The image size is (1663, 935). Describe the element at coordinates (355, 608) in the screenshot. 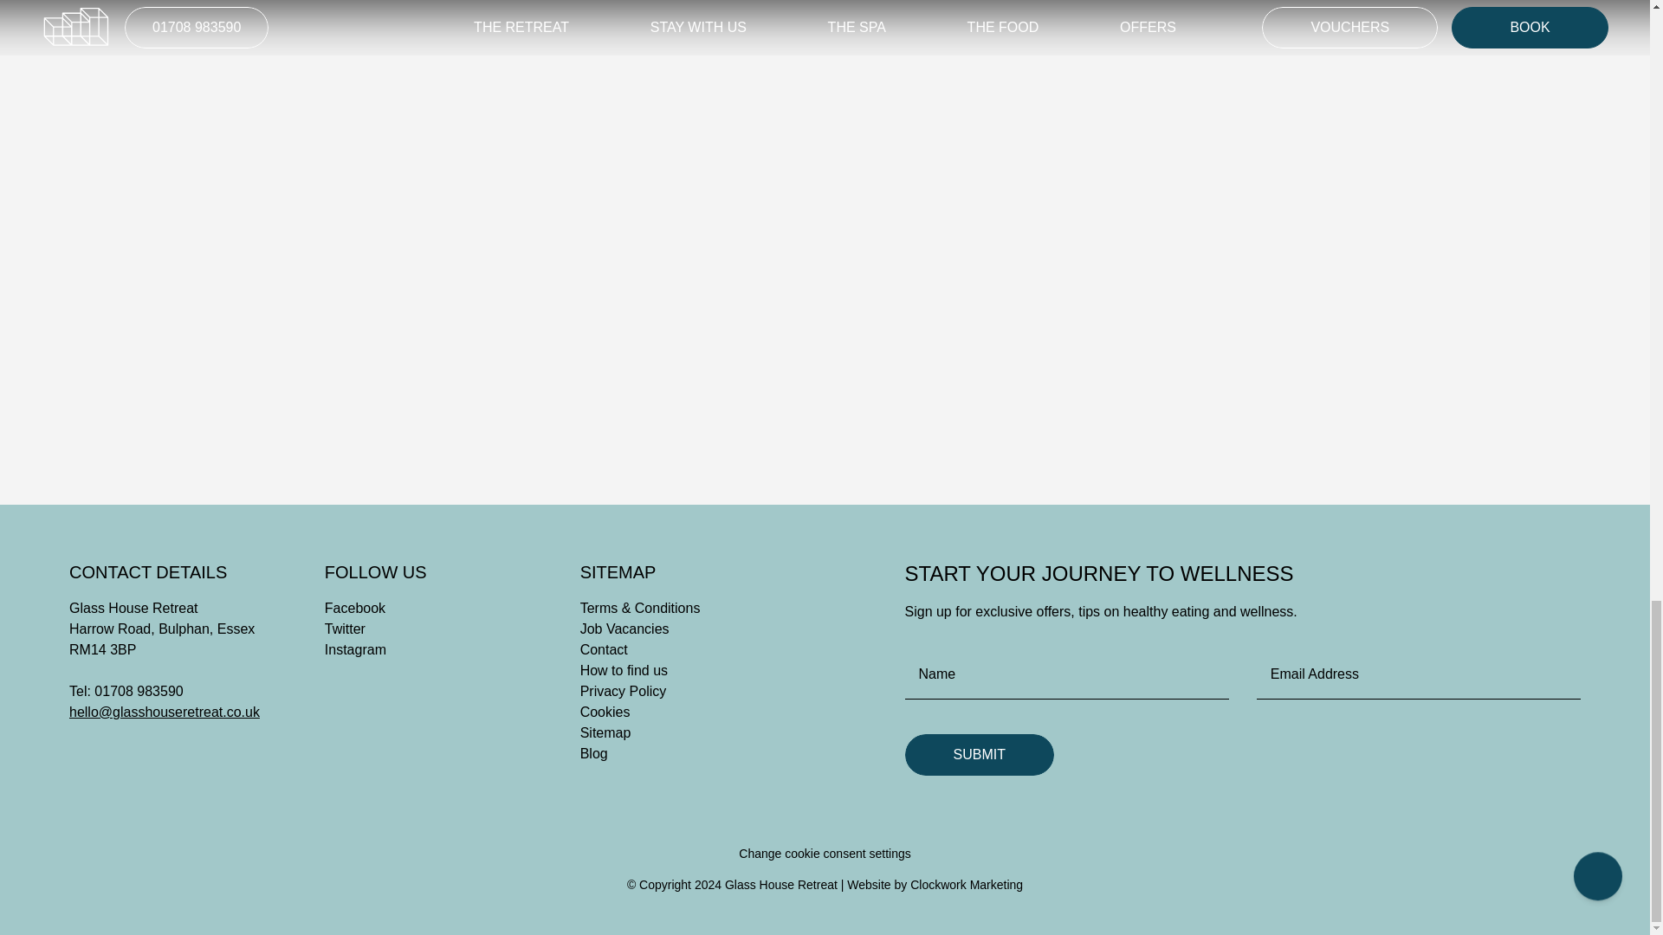

I see `Facebook` at that location.